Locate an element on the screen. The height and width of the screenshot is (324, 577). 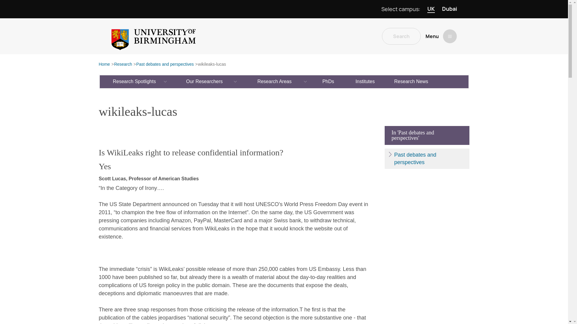
wikileaks-lucas is located at coordinates (212, 64).